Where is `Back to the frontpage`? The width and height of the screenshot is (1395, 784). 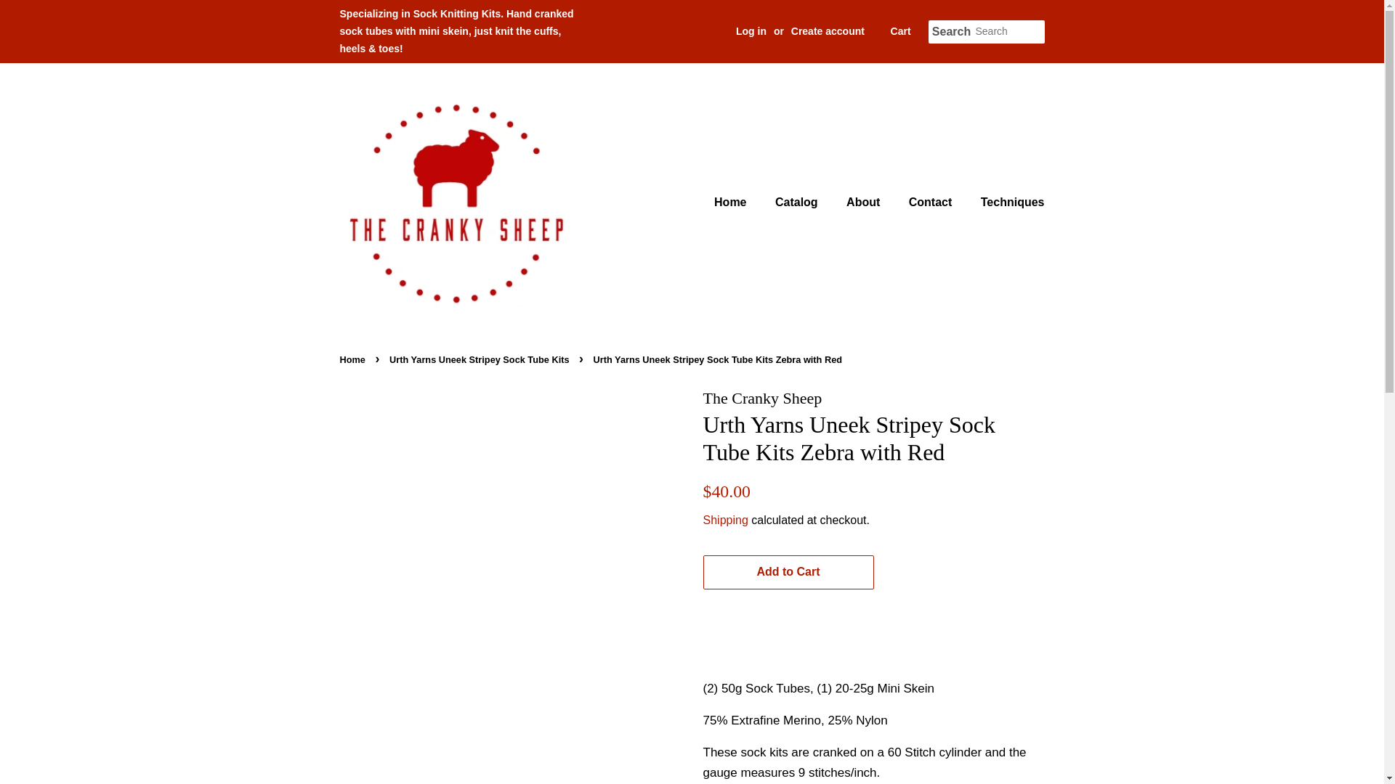
Back to the frontpage is located at coordinates (355, 360).